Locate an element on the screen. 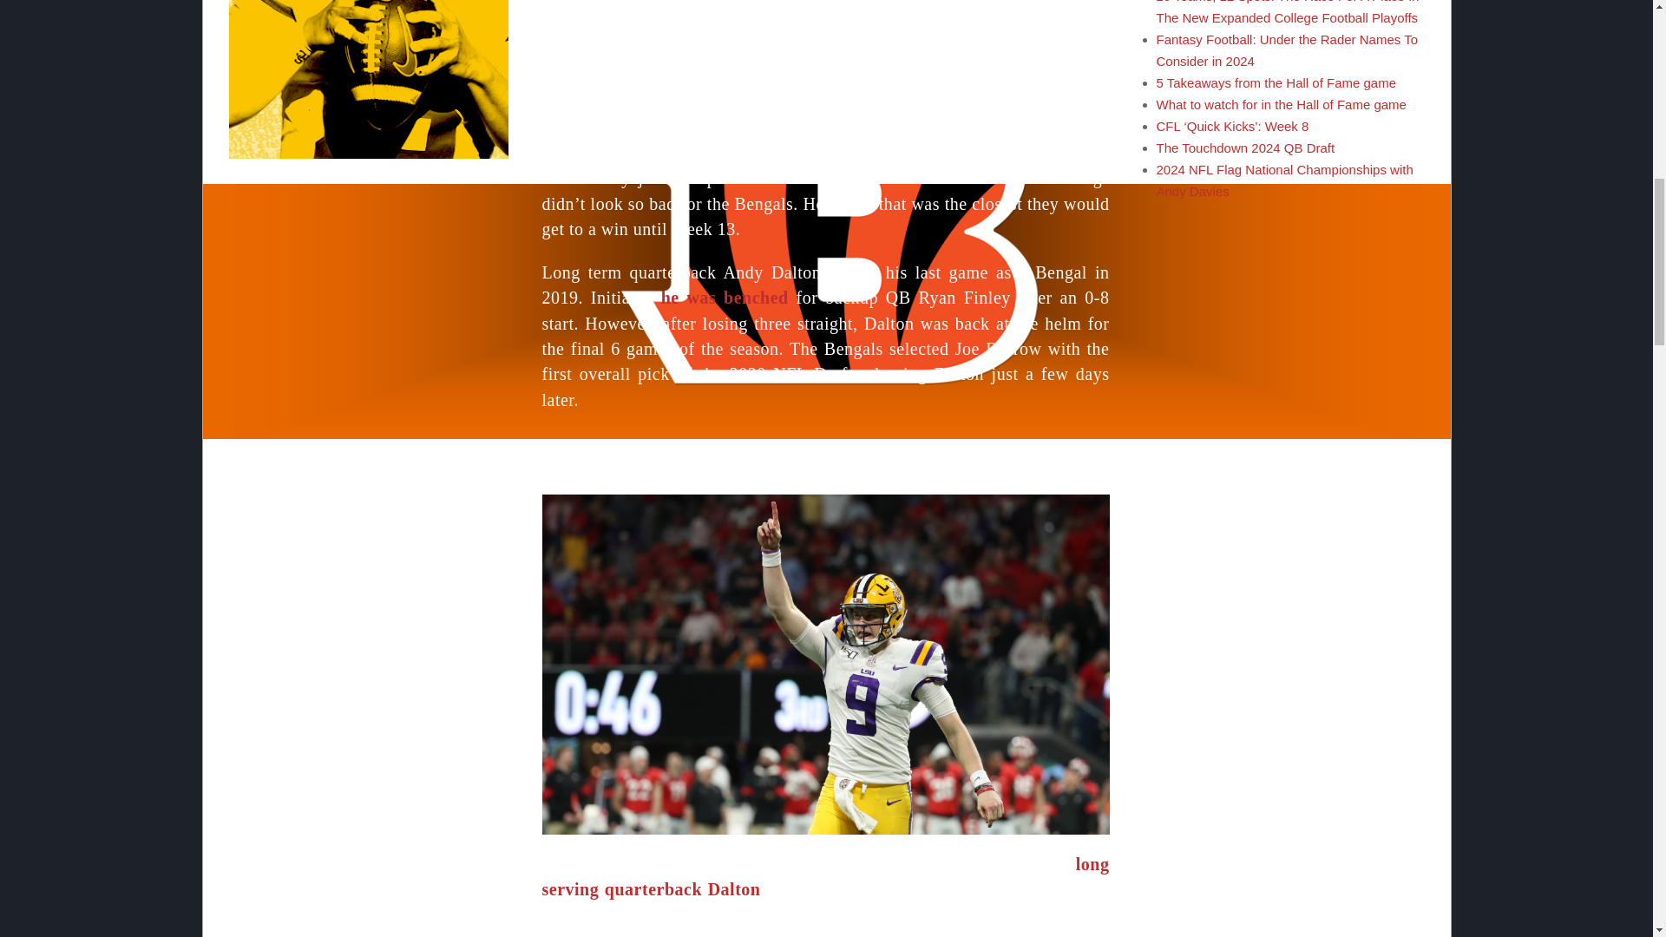 The height and width of the screenshot is (937, 1666). What to watch for in the Hall of Fame game is located at coordinates (1281, 104).